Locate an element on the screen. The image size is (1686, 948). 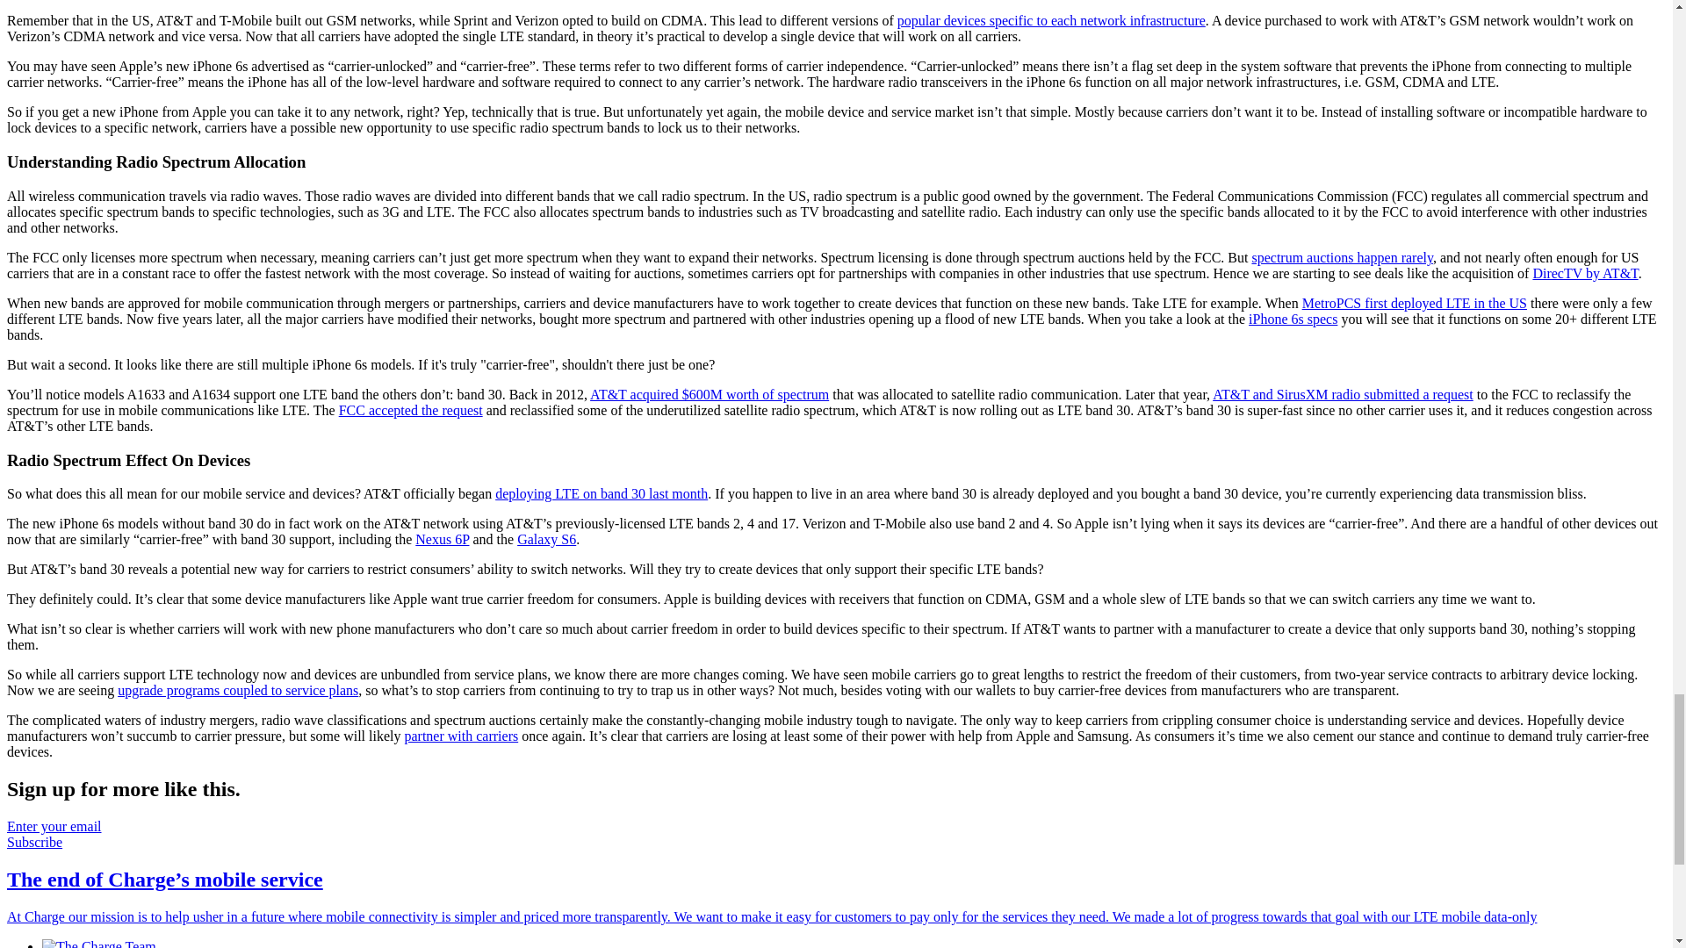
Nexus 6P is located at coordinates (441, 539).